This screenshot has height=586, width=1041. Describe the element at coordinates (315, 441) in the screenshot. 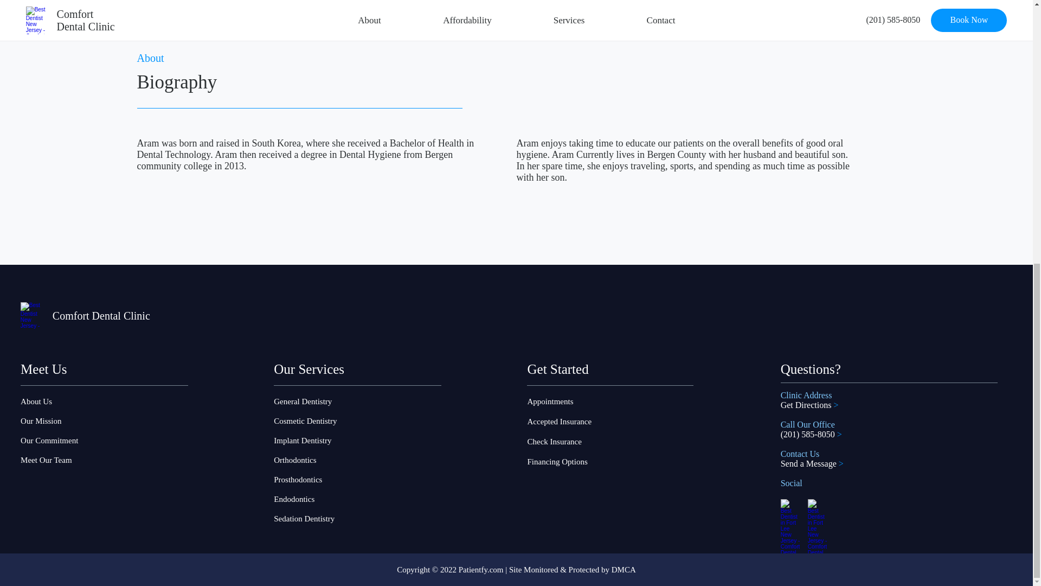

I see `Implant Dentistry` at that location.